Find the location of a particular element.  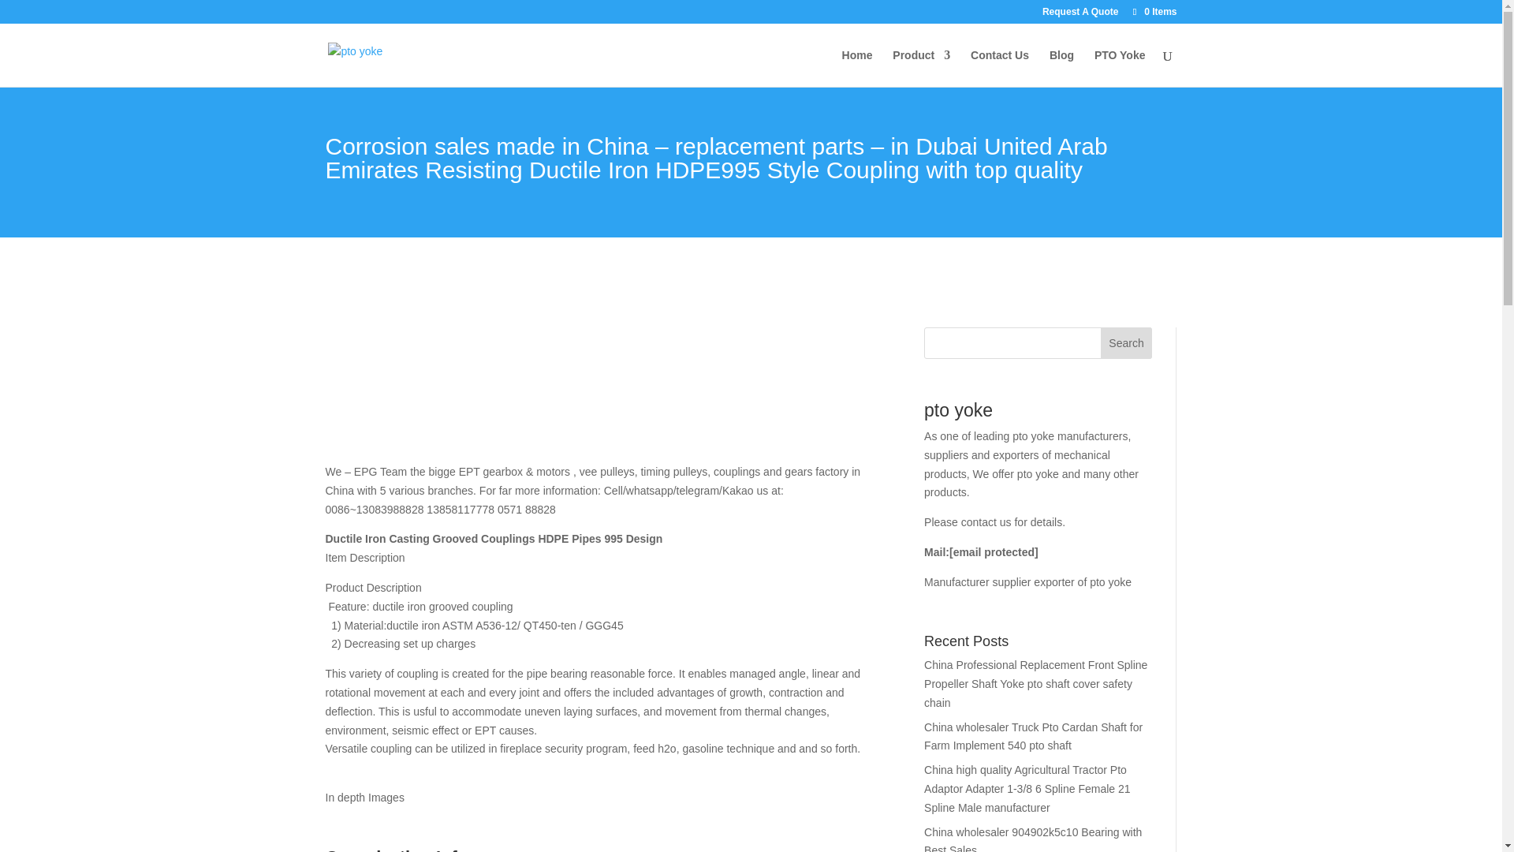

Product is located at coordinates (921, 68).